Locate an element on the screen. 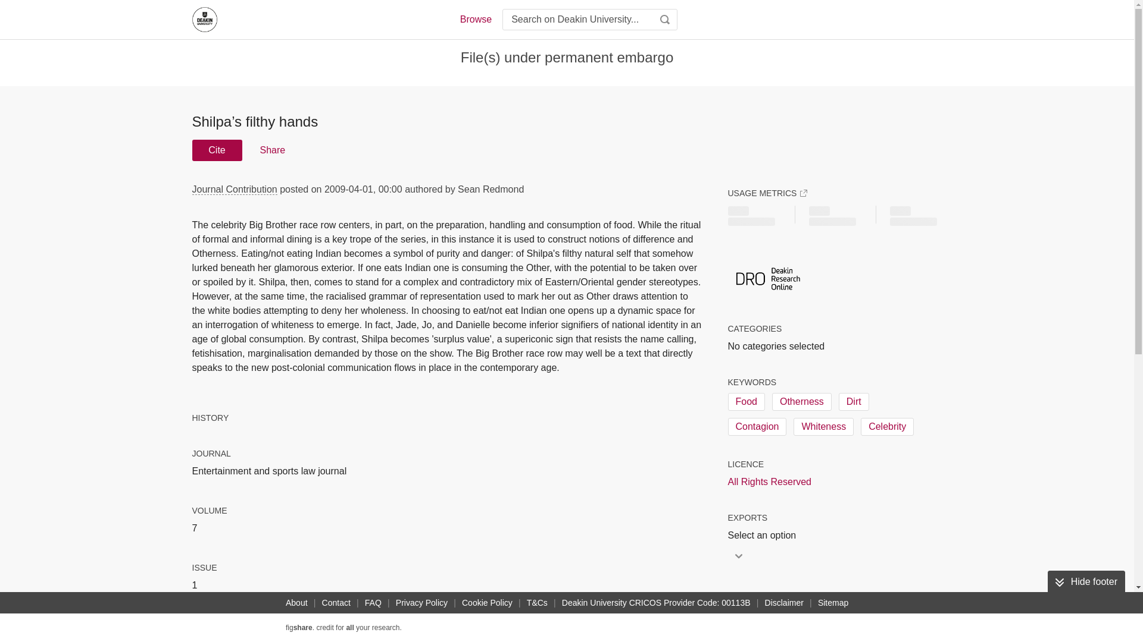  FAQ is located at coordinates (373, 603).